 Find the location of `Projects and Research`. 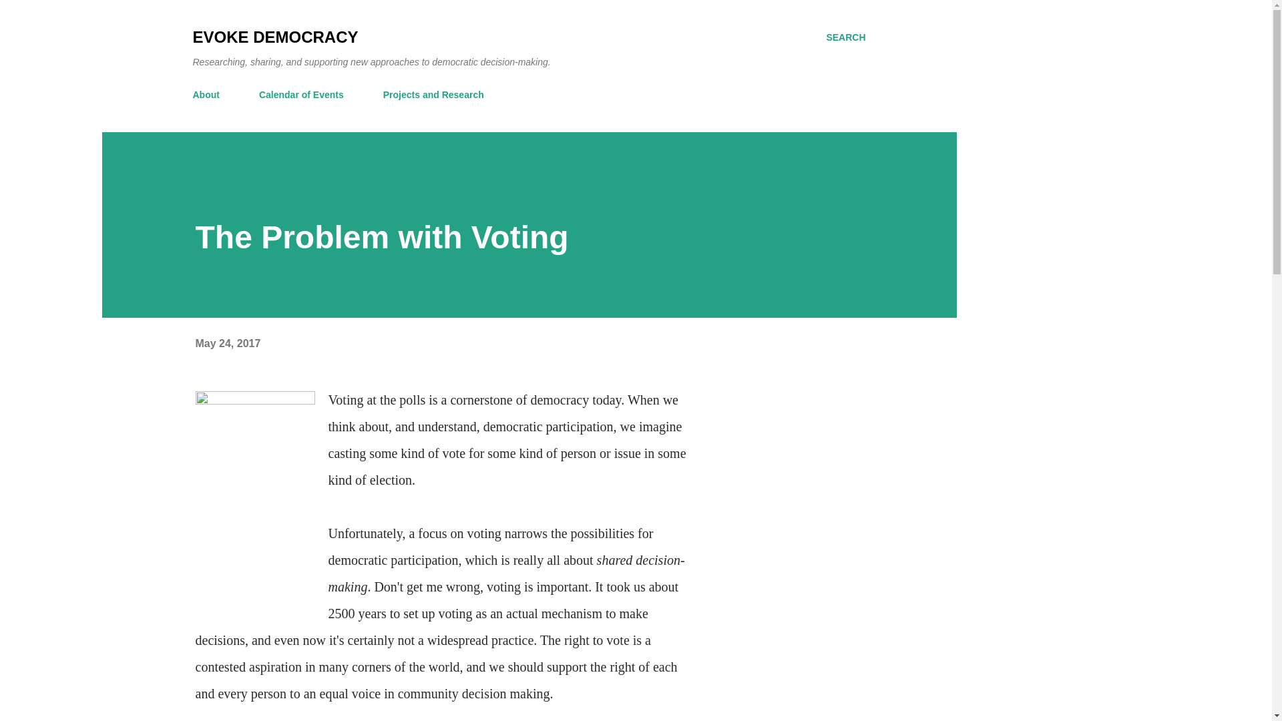

Projects and Research is located at coordinates (434, 95).